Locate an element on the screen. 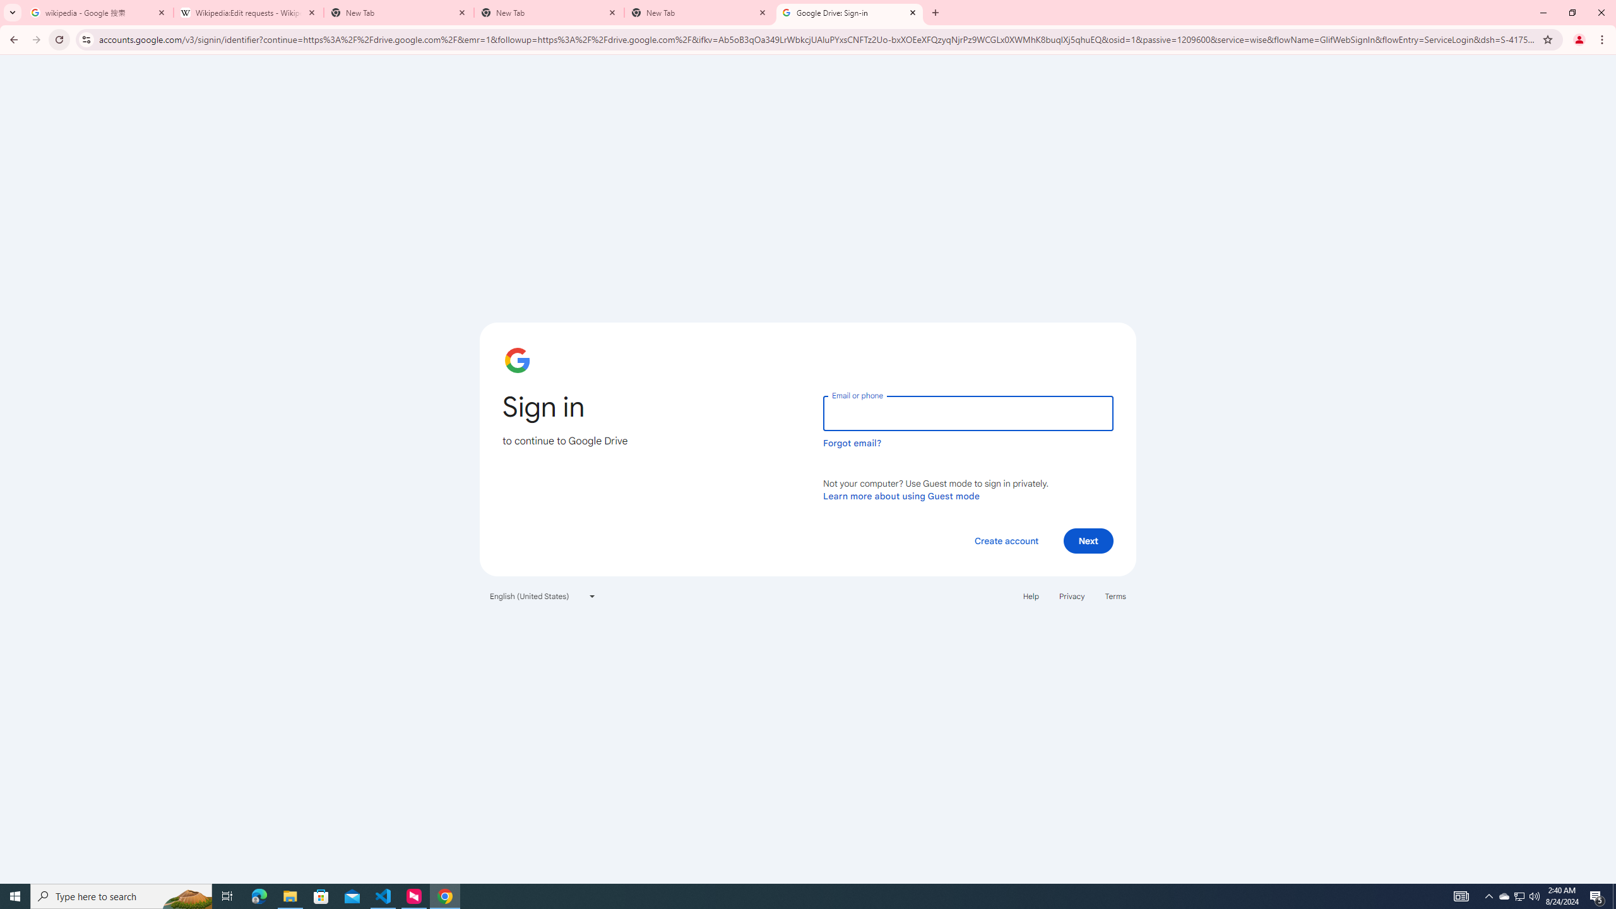 Image resolution: width=1616 pixels, height=909 pixels. Restore is located at coordinates (1572, 13).